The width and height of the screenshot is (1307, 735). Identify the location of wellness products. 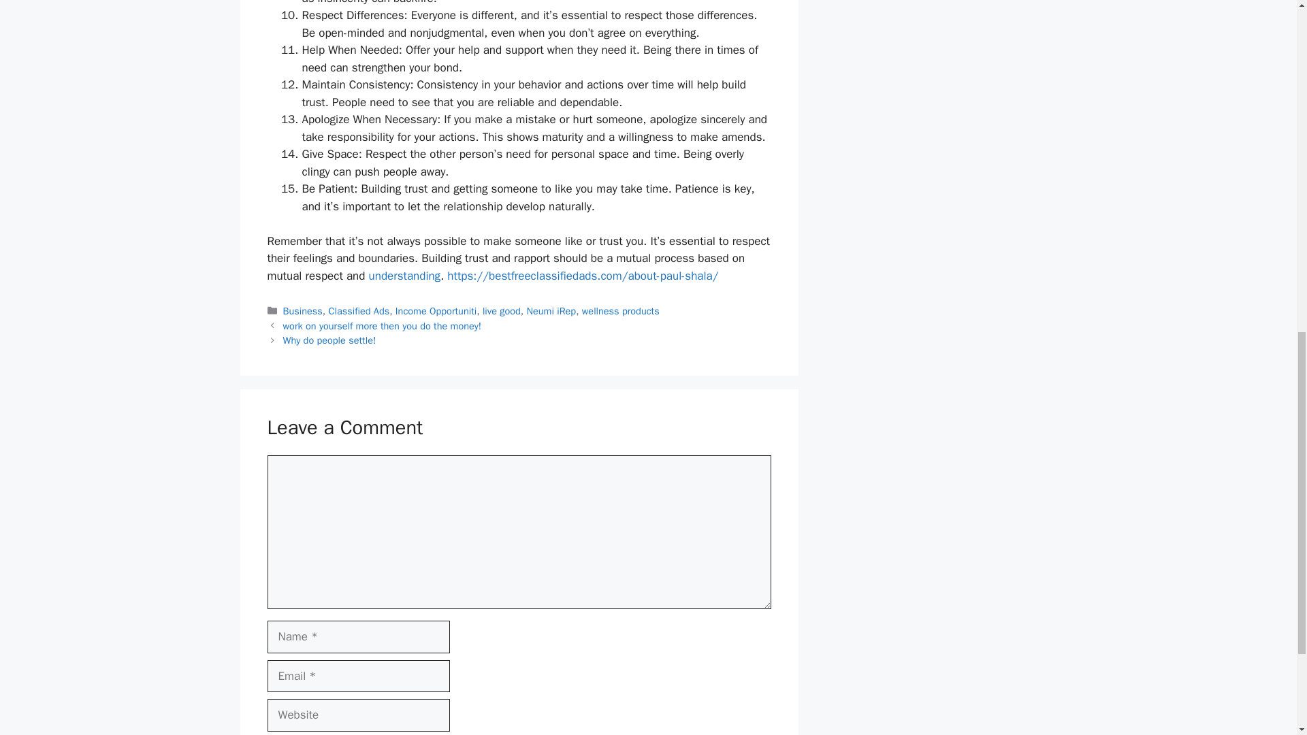
(621, 310).